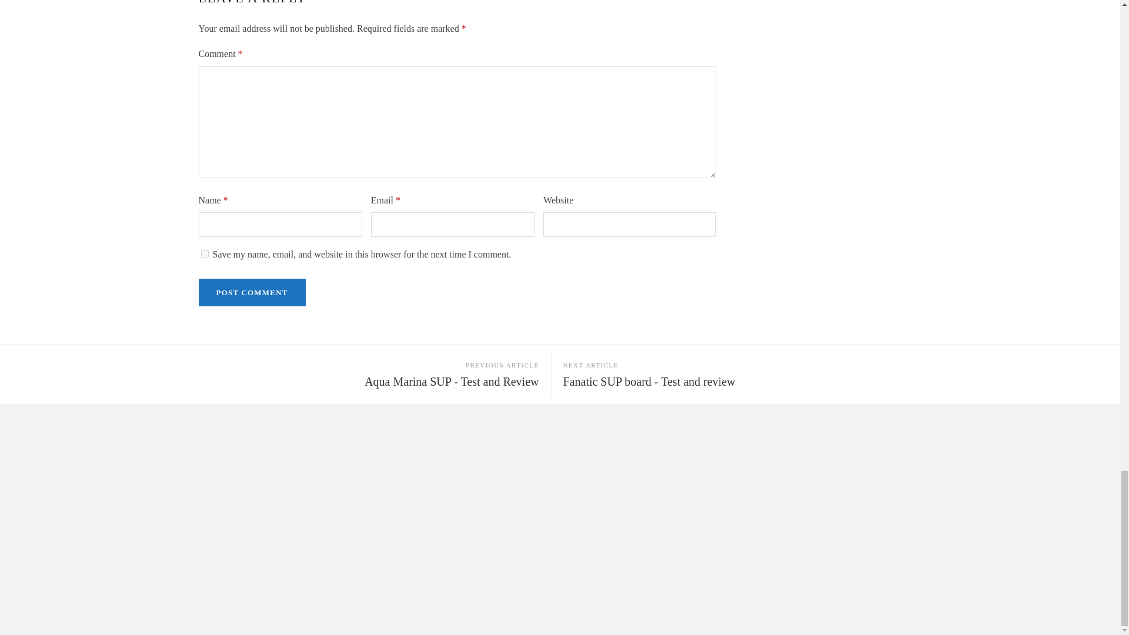 The image size is (1129, 635). I want to click on Fanatic SUP board - Test and review, so click(649, 381).